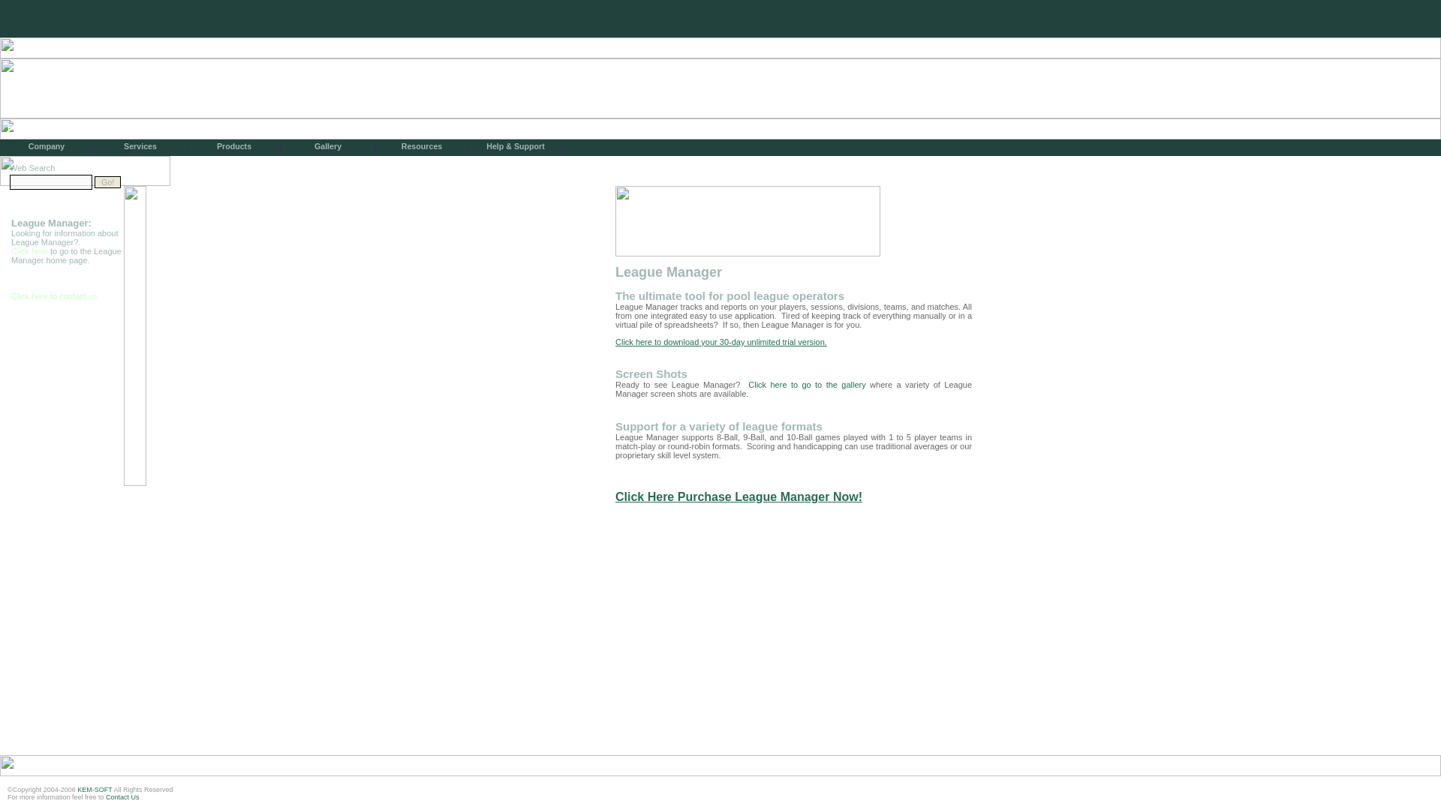  What do you see at coordinates (122, 797) in the screenshot?
I see `Contact Us` at bounding box center [122, 797].